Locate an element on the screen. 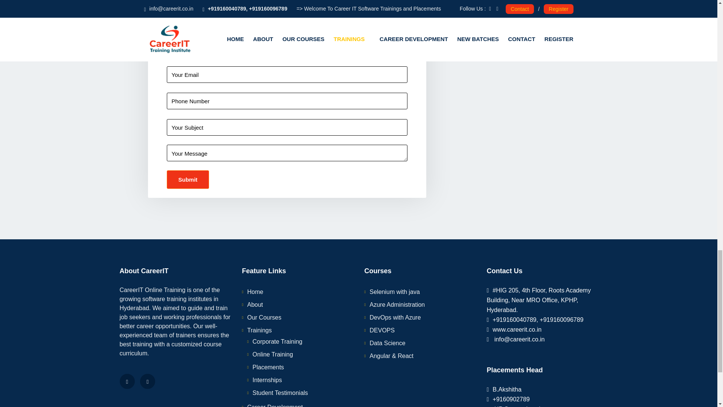  Trainings is located at coordinates (262, 330).